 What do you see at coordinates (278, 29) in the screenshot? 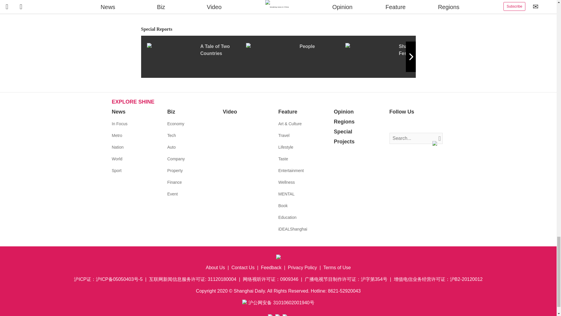
I see `Special Reports` at bounding box center [278, 29].